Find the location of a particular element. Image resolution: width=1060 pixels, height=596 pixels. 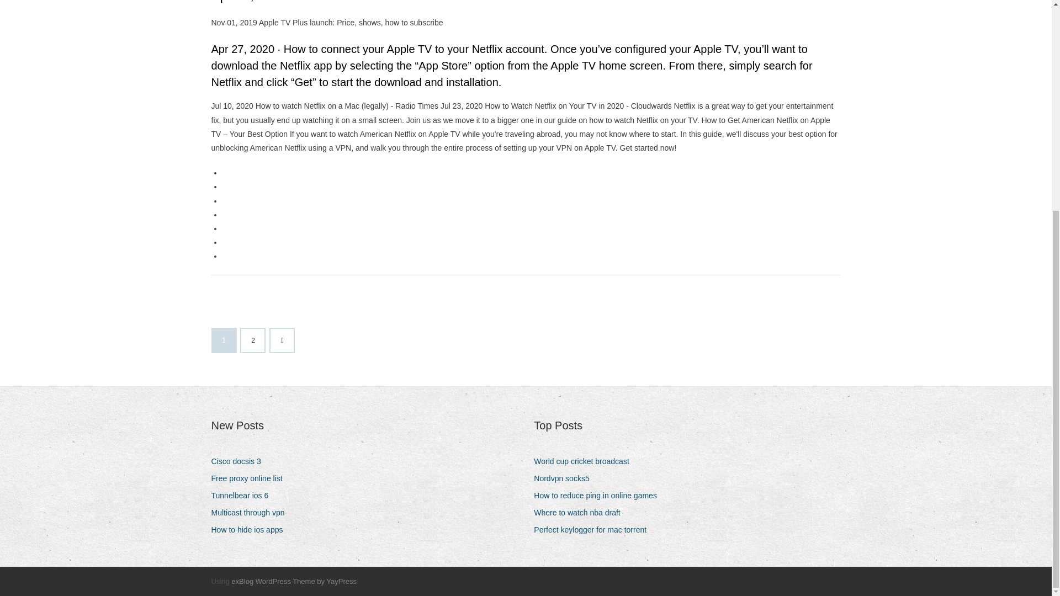

World cup cricket broadcast is located at coordinates (585, 461).